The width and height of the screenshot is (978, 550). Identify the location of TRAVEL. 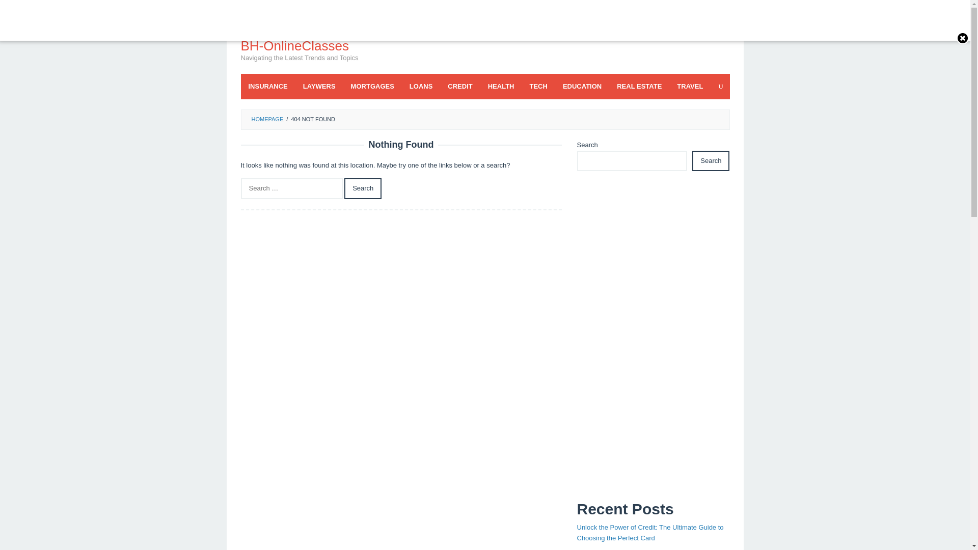
(690, 87).